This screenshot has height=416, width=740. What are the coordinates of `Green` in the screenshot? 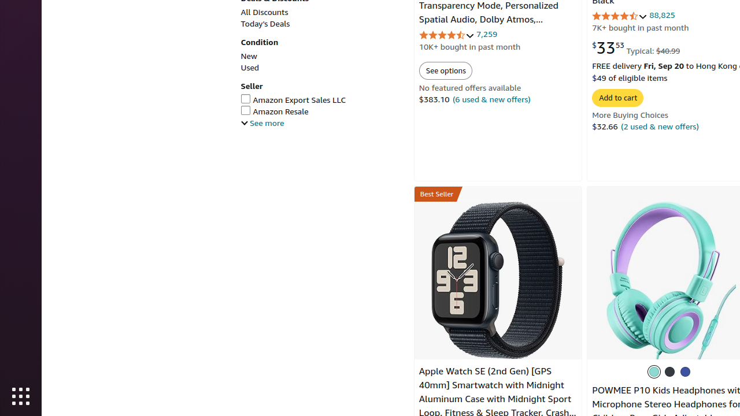 It's located at (654, 372).